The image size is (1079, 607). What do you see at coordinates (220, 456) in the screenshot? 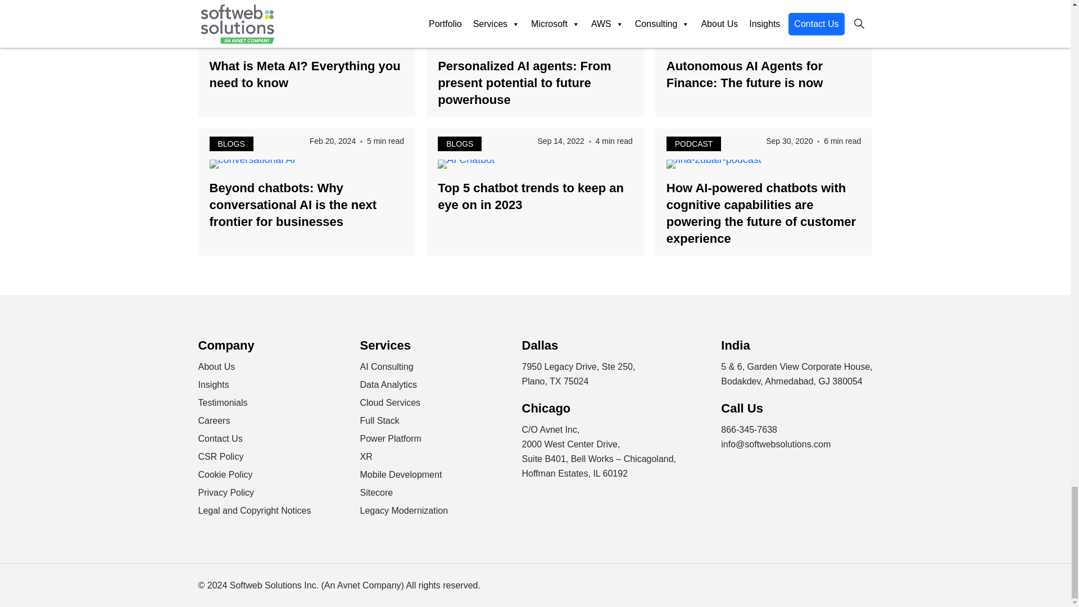
I see `CSR Policy` at bounding box center [220, 456].